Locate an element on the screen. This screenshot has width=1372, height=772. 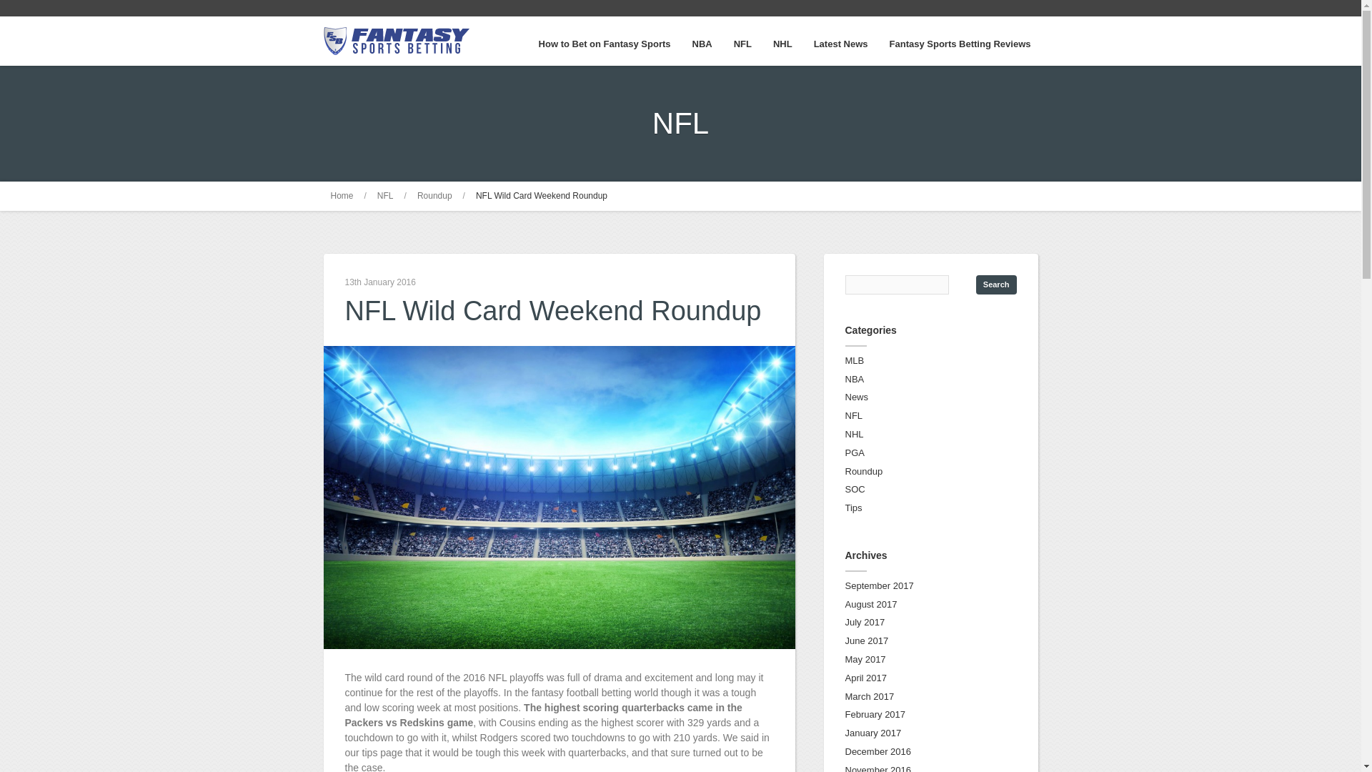
July 2017 is located at coordinates (865, 622).